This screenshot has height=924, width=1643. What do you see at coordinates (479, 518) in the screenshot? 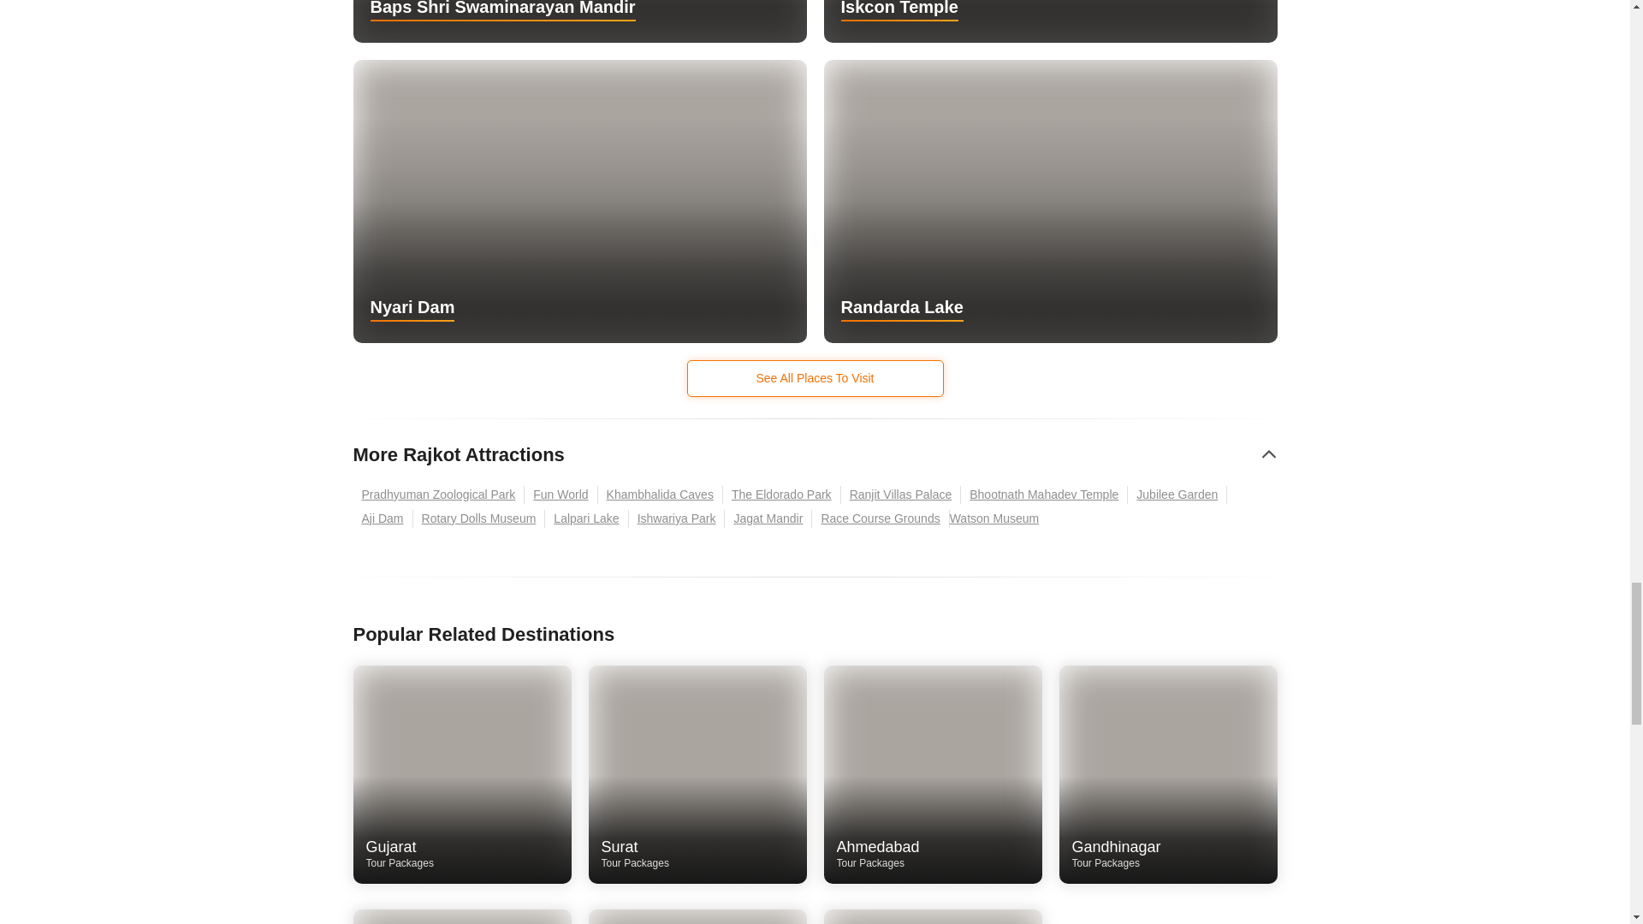
I see `Rotary Dolls Museum` at bounding box center [479, 518].